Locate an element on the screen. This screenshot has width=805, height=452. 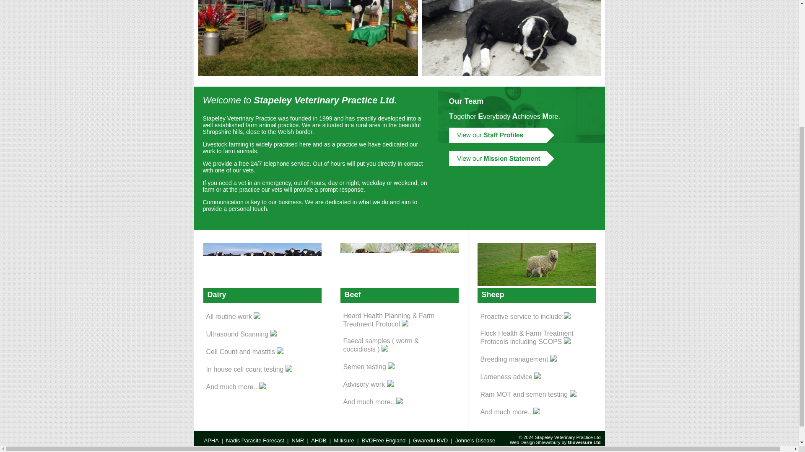
Ram MOT and semen testing is located at coordinates (528, 394).